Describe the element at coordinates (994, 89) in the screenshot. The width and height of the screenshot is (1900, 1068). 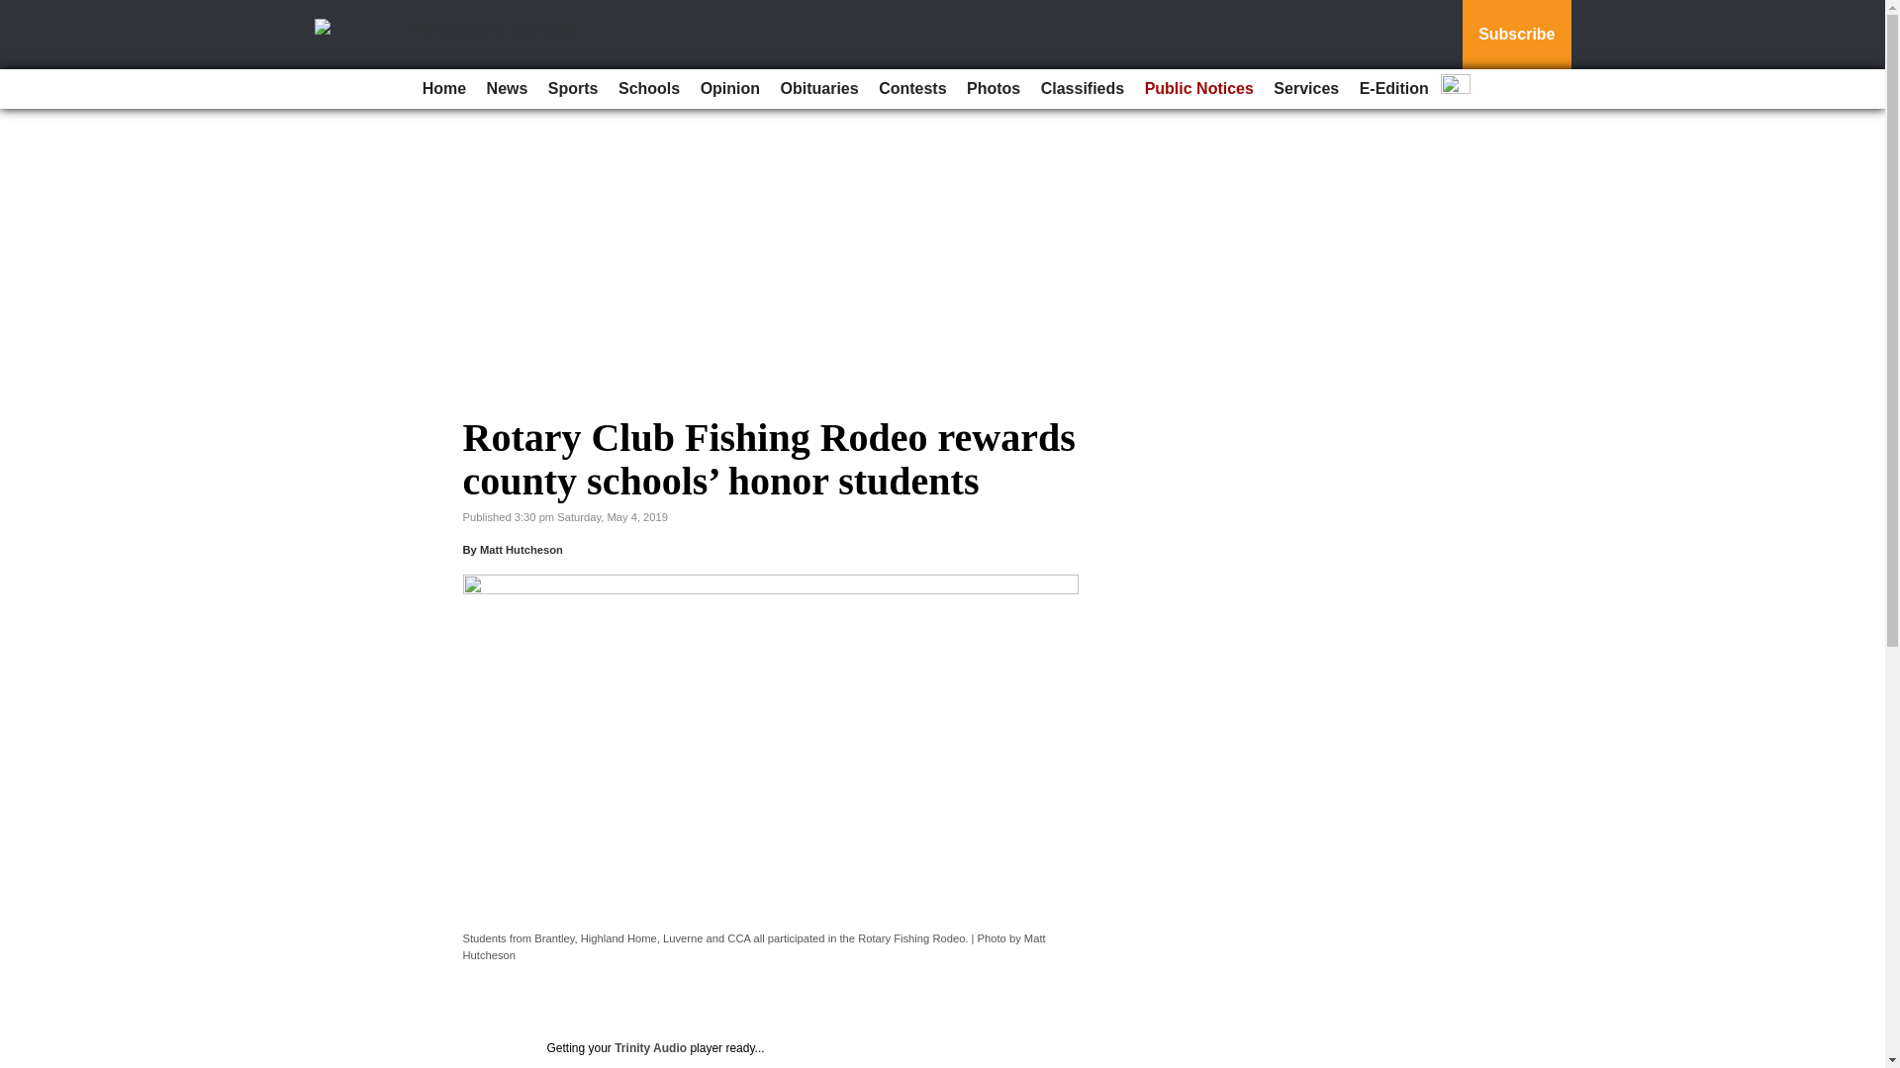
I see `Photos` at that location.